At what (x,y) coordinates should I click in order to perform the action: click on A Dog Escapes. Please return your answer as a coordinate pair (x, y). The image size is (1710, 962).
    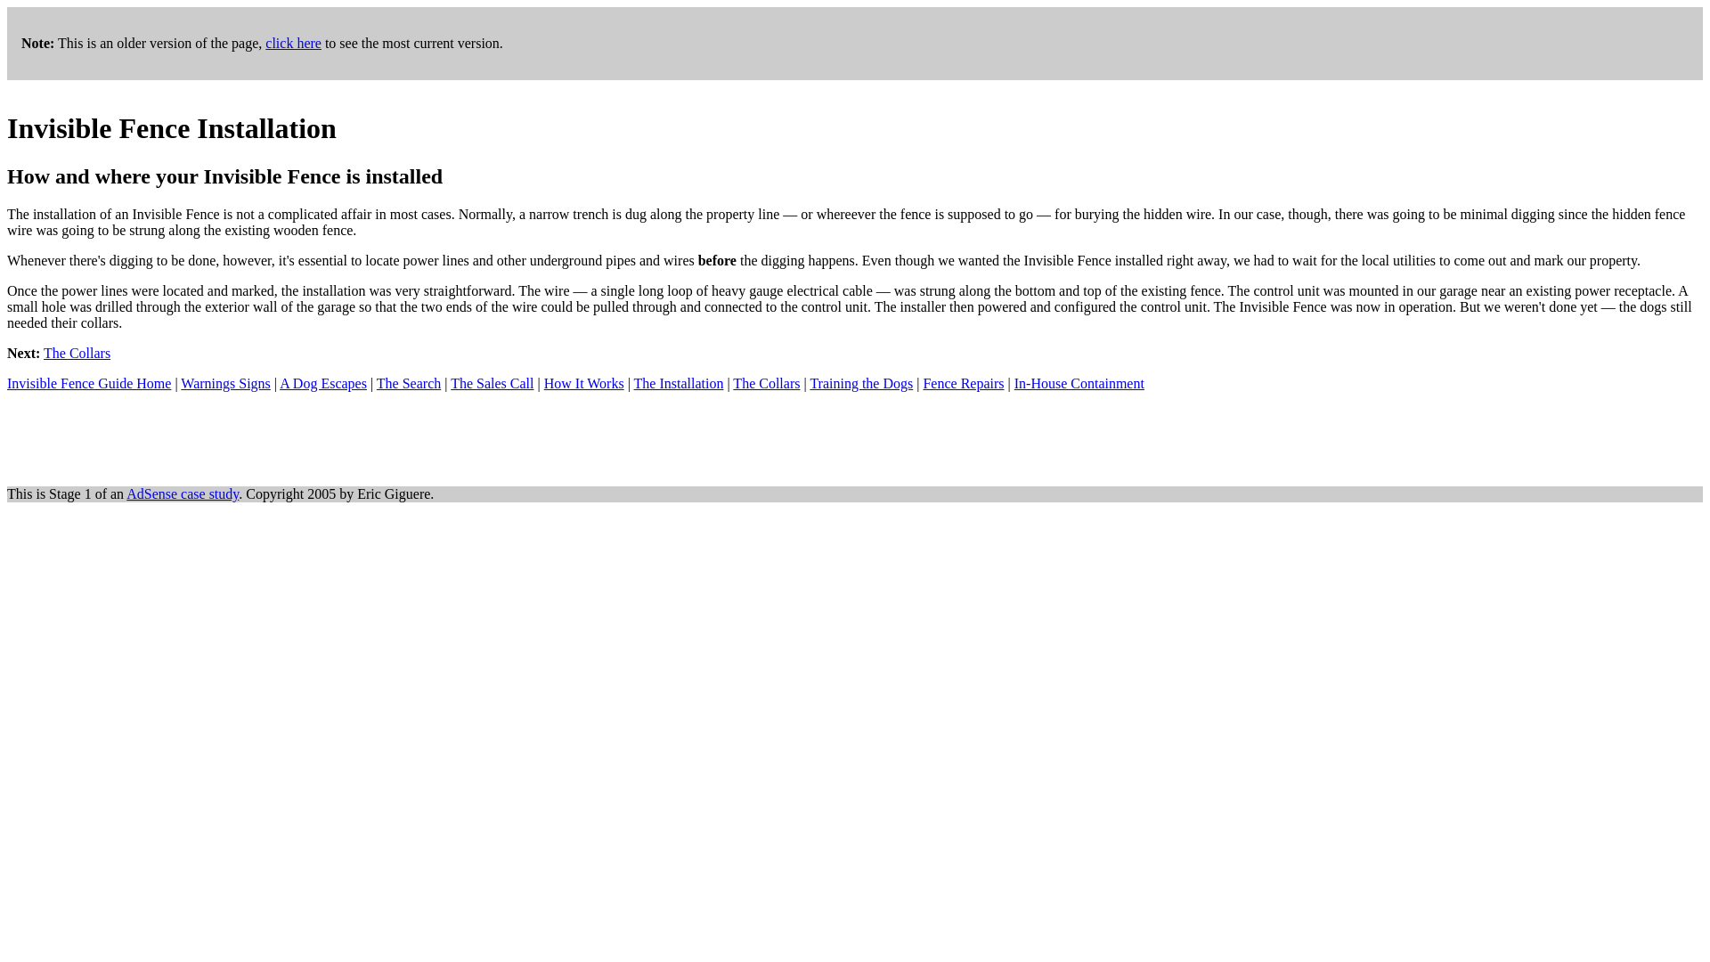
    Looking at the image, I should click on (323, 383).